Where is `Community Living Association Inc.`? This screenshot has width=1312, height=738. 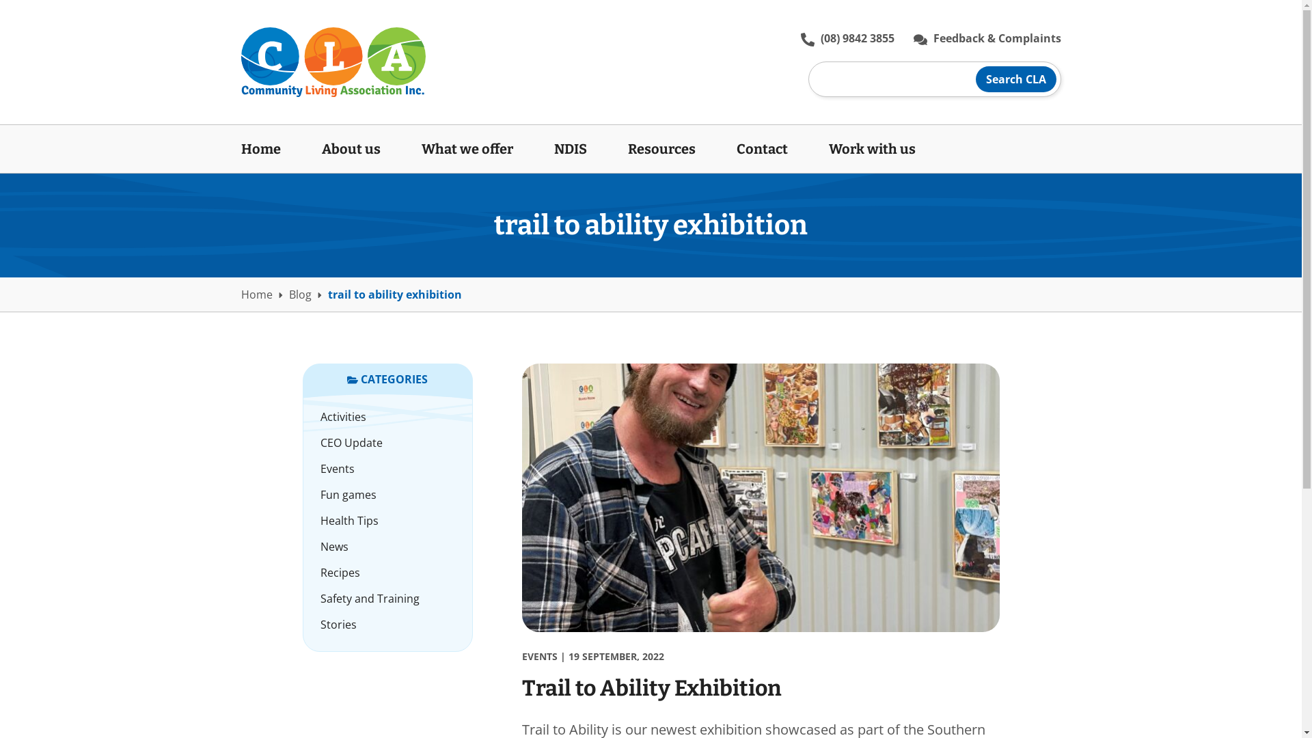 Community Living Association Inc. is located at coordinates (333, 62).